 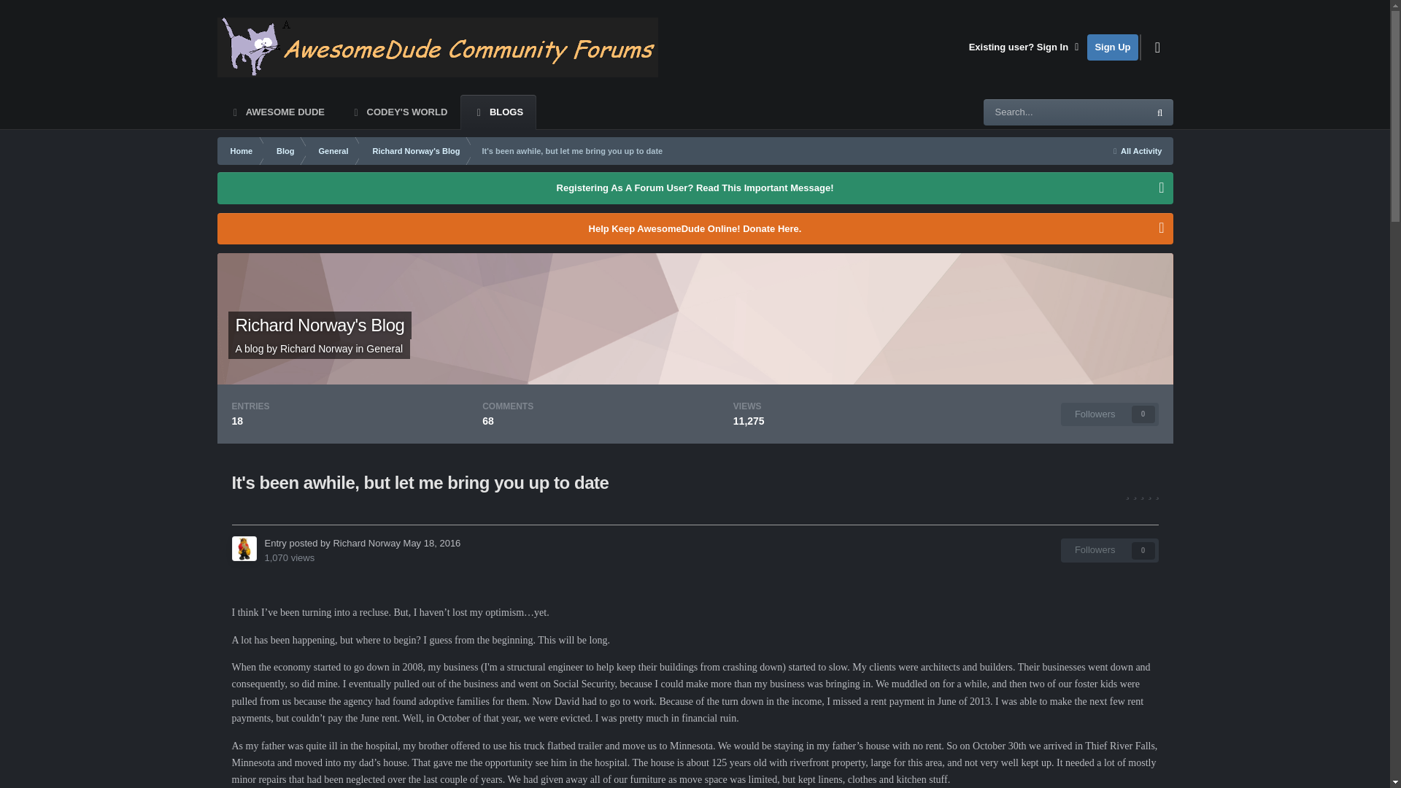 What do you see at coordinates (498, 112) in the screenshot?
I see `BLOGS` at bounding box center [498, 112].